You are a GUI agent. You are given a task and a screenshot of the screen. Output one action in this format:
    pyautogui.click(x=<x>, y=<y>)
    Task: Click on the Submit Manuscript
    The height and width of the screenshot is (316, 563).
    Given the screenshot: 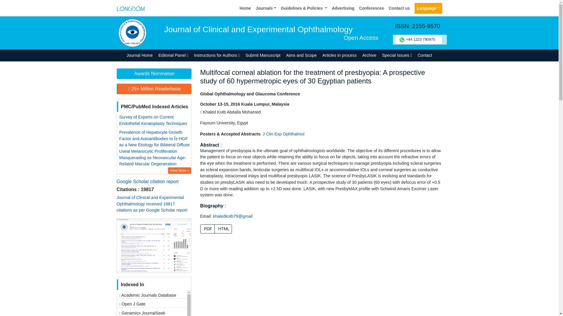 What is the action you would take?
    pyautogui.click(x=263, y=55)
    